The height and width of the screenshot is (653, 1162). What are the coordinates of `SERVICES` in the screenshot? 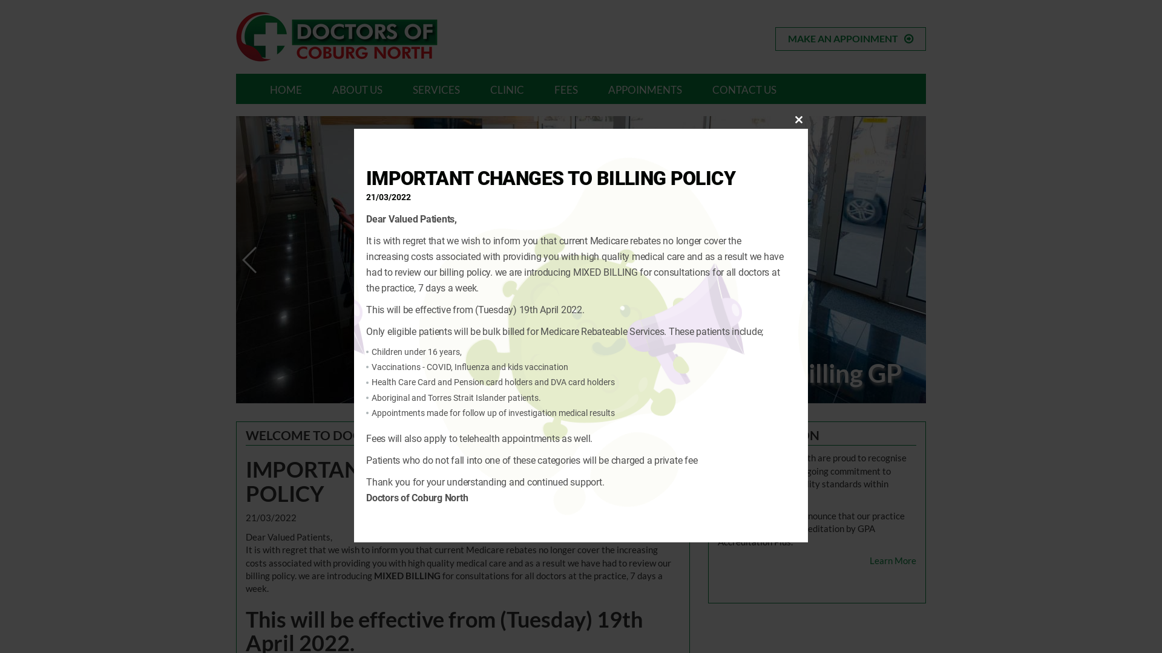 It's located at (436, 89).